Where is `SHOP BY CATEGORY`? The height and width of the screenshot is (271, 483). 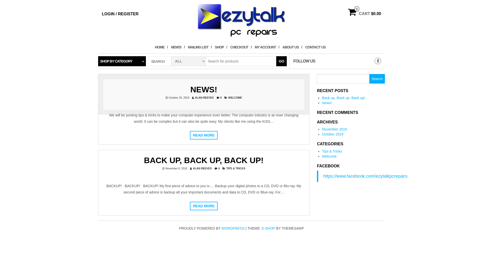 SHOP BY CATEGORY is located at coordinates (122, 61).